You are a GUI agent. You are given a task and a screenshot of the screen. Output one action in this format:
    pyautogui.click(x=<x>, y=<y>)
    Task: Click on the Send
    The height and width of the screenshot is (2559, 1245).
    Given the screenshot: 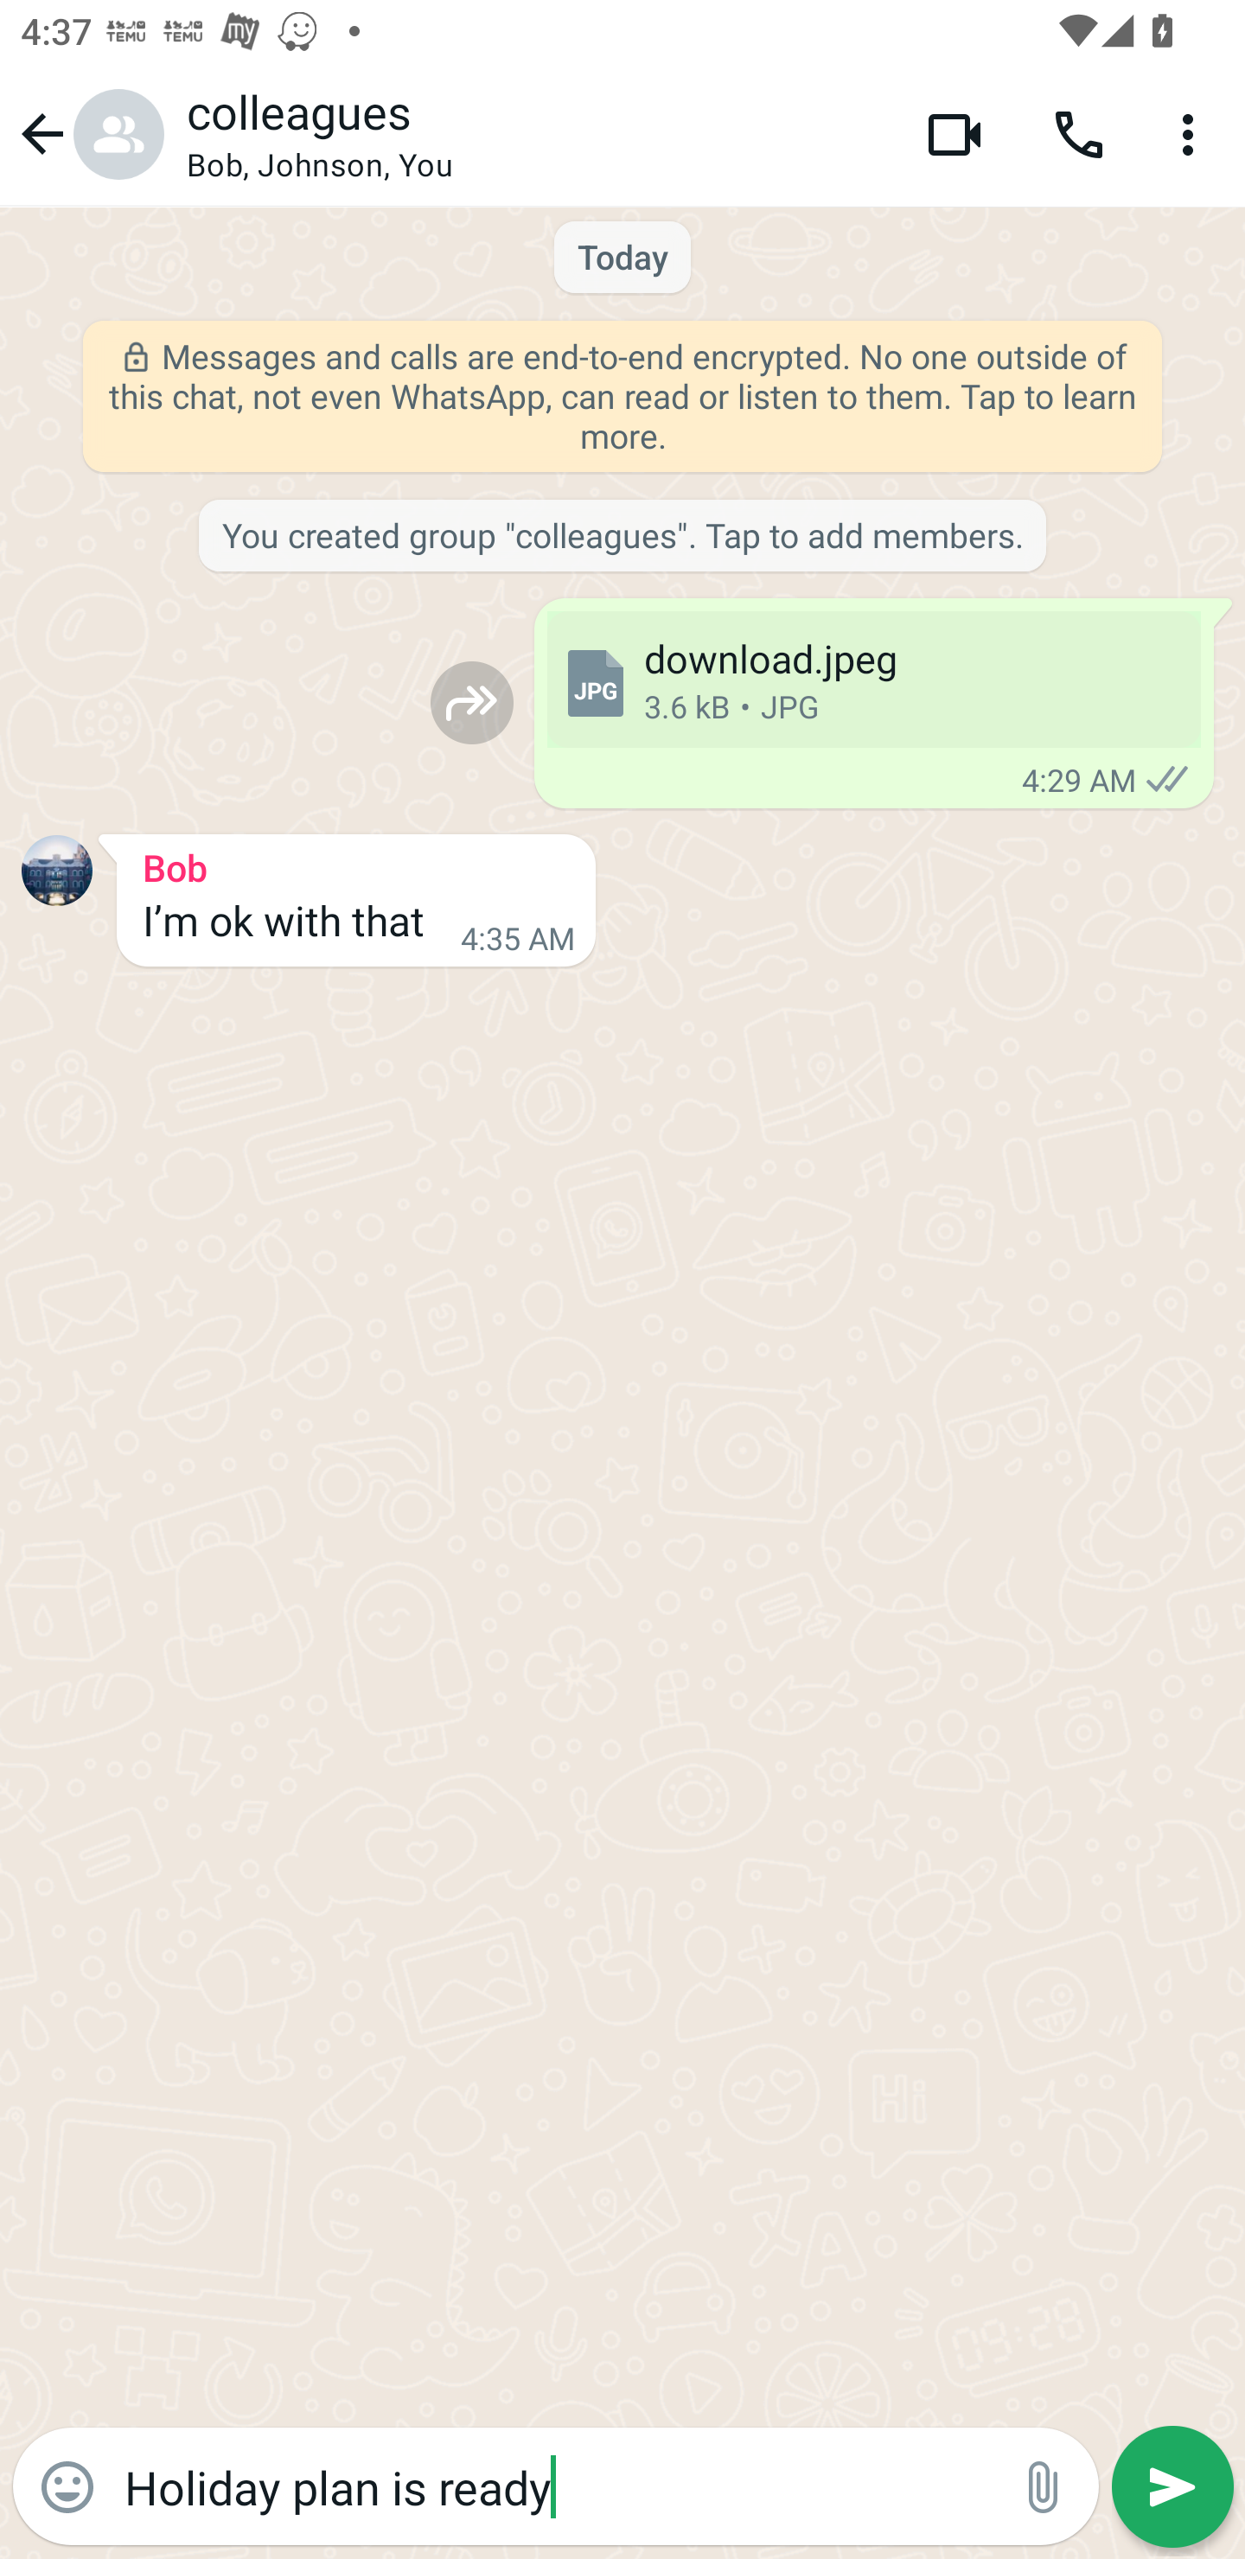 What is the action you would take?
    pyautogui.click(x=1172, y=2487)
    